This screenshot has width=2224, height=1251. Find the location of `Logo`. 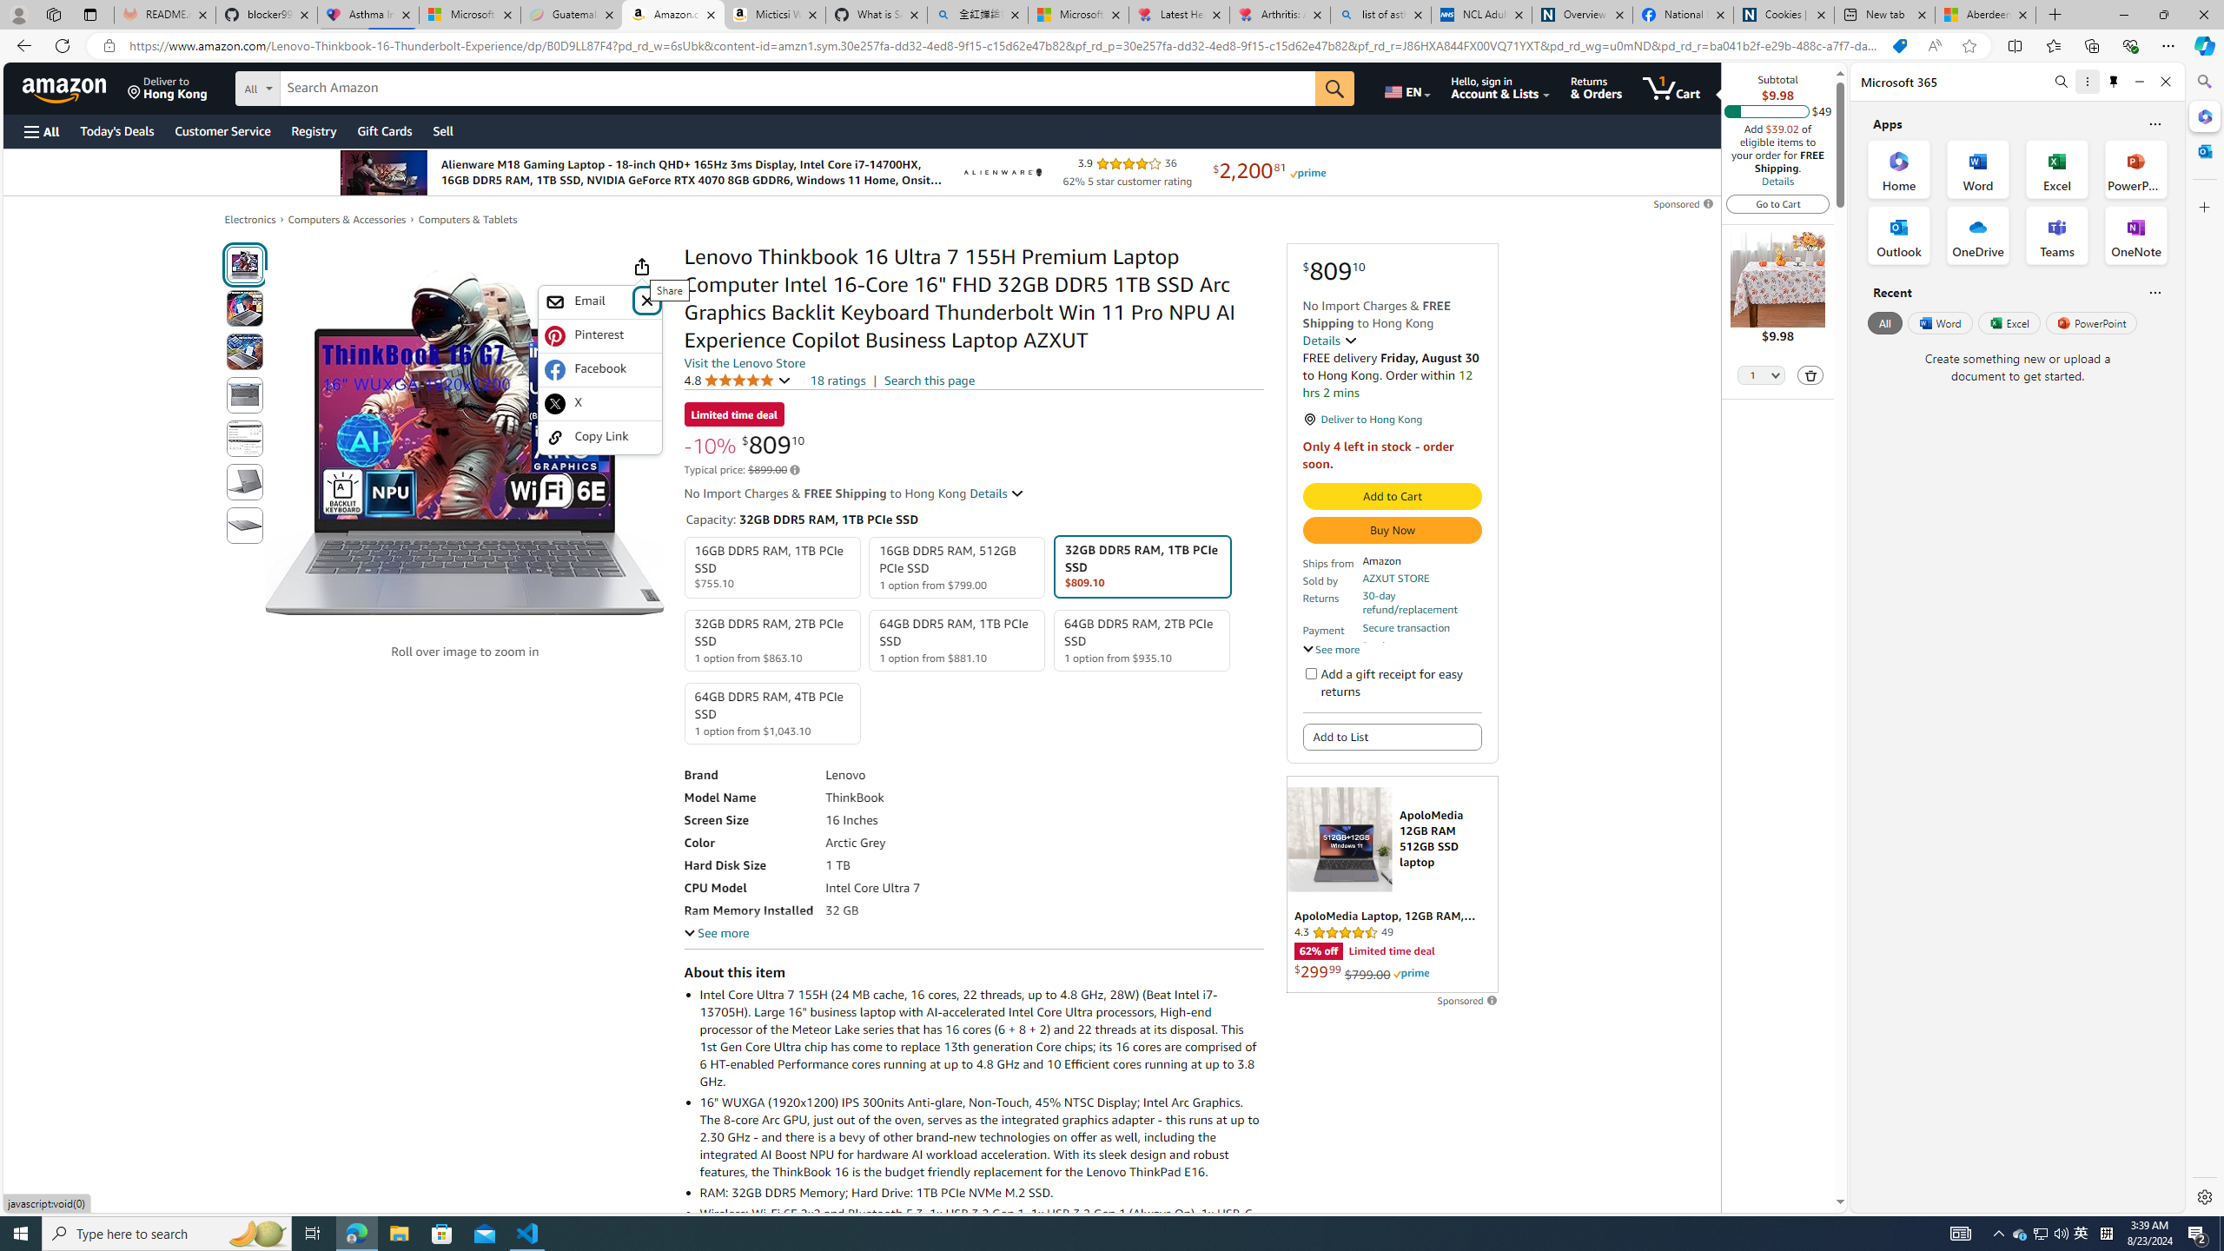

Logo is located at coordinates (1001, 172).